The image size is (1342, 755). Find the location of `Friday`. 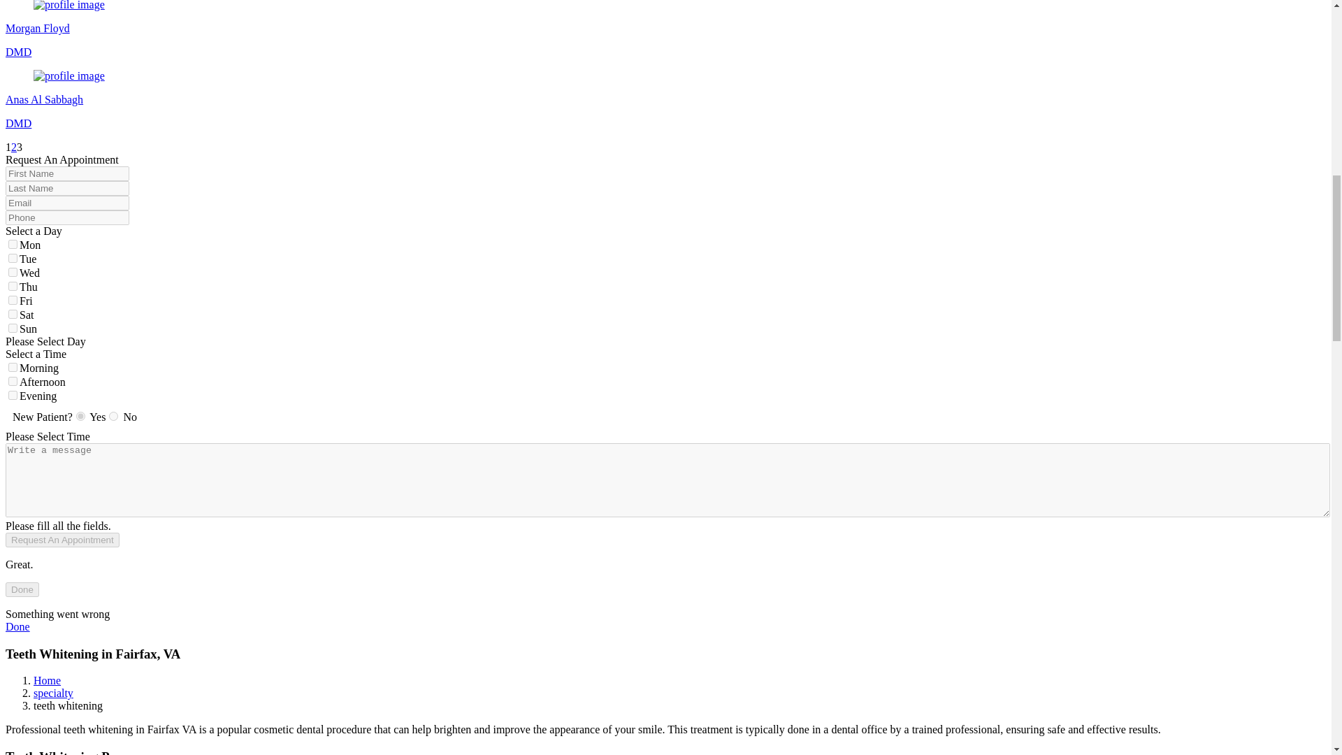

Friday is located at coordinates (13, 301).